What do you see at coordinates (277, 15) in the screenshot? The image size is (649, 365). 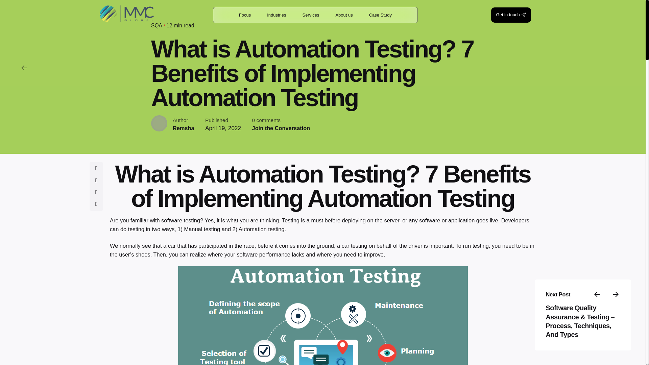 I see `Industries` at bounding box center [277, 15].